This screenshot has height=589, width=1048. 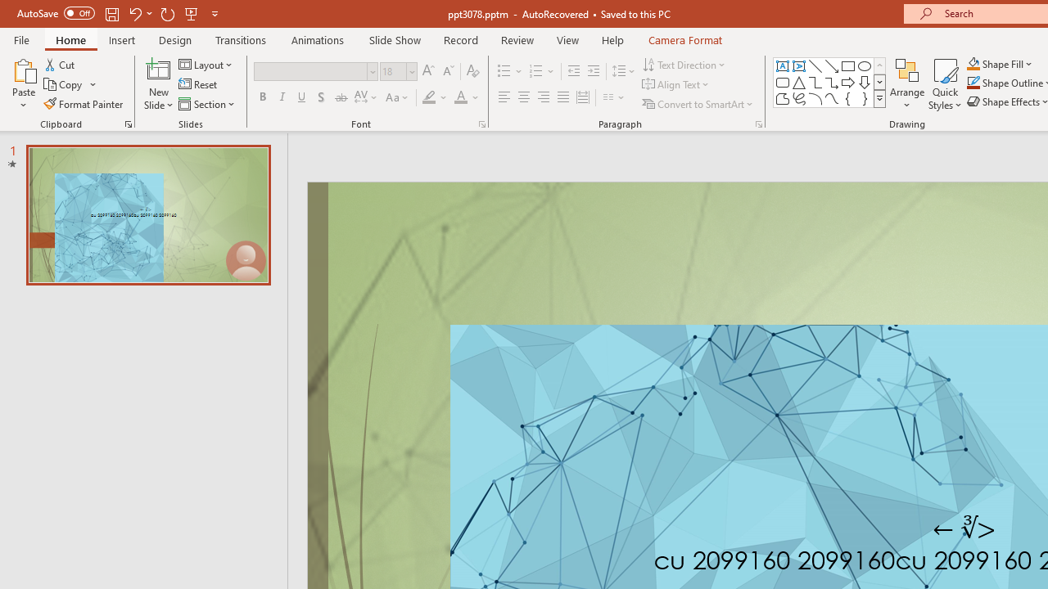 What do you see at coordinates (175, 39) in the screenshot?
I see `Design` at bounding box center [175, 39].